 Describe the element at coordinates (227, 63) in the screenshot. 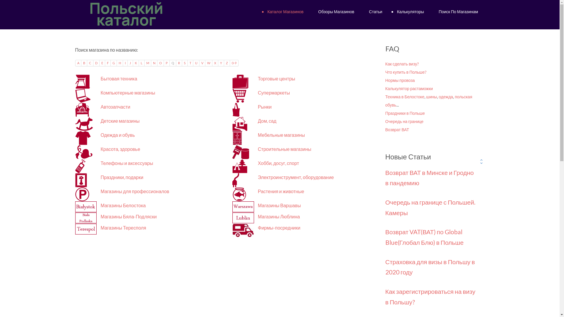

I see `Z` at that location.